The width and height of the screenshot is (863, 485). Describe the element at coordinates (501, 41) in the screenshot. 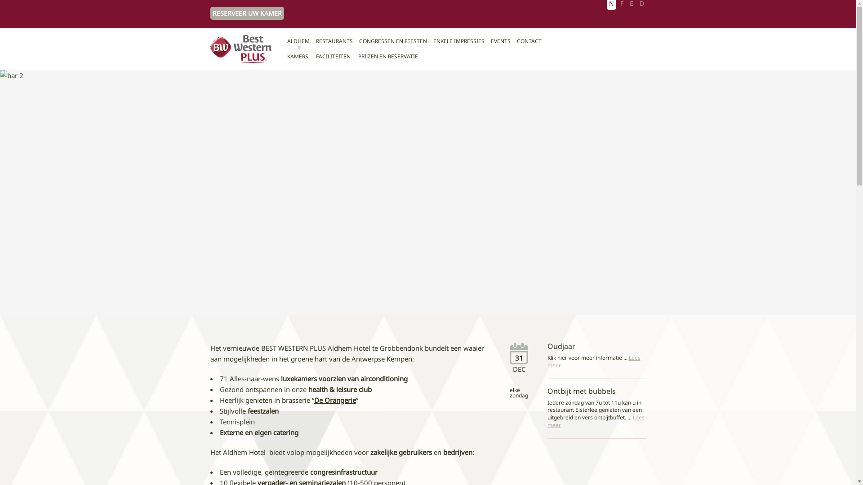

I see `EVENTS` at that location.